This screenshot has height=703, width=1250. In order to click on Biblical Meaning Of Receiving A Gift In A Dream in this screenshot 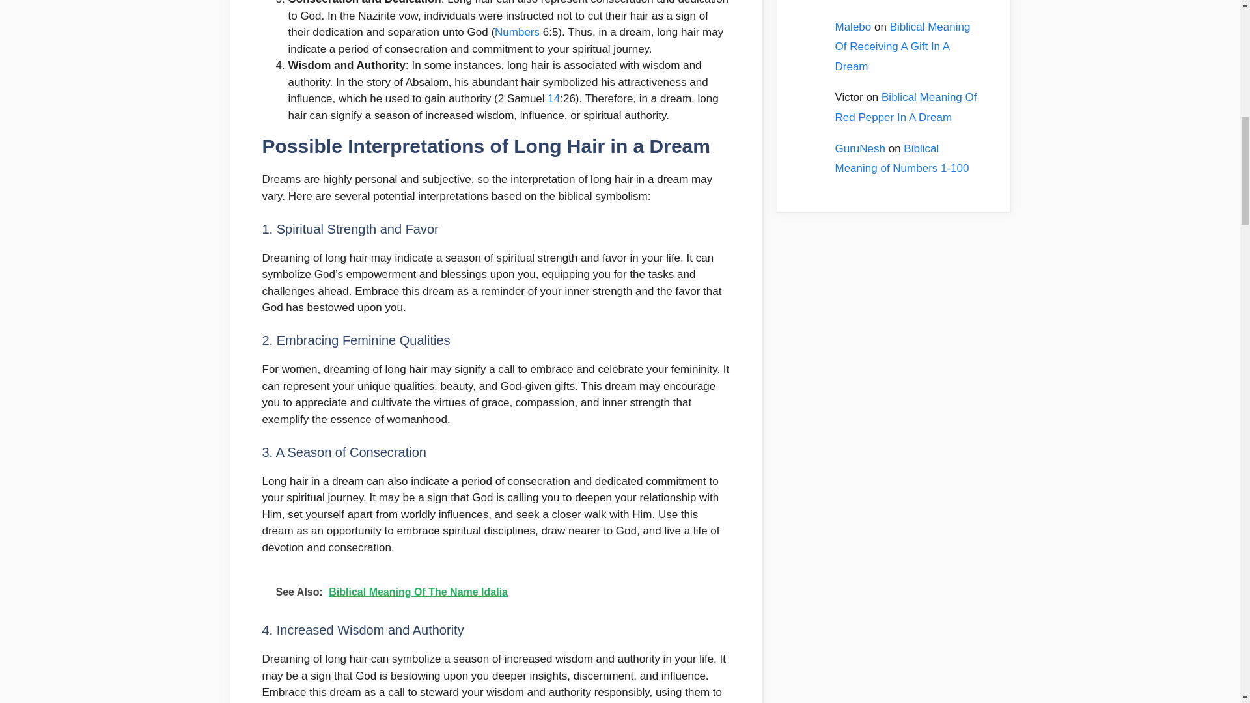, I will do `click(902, 47)`.